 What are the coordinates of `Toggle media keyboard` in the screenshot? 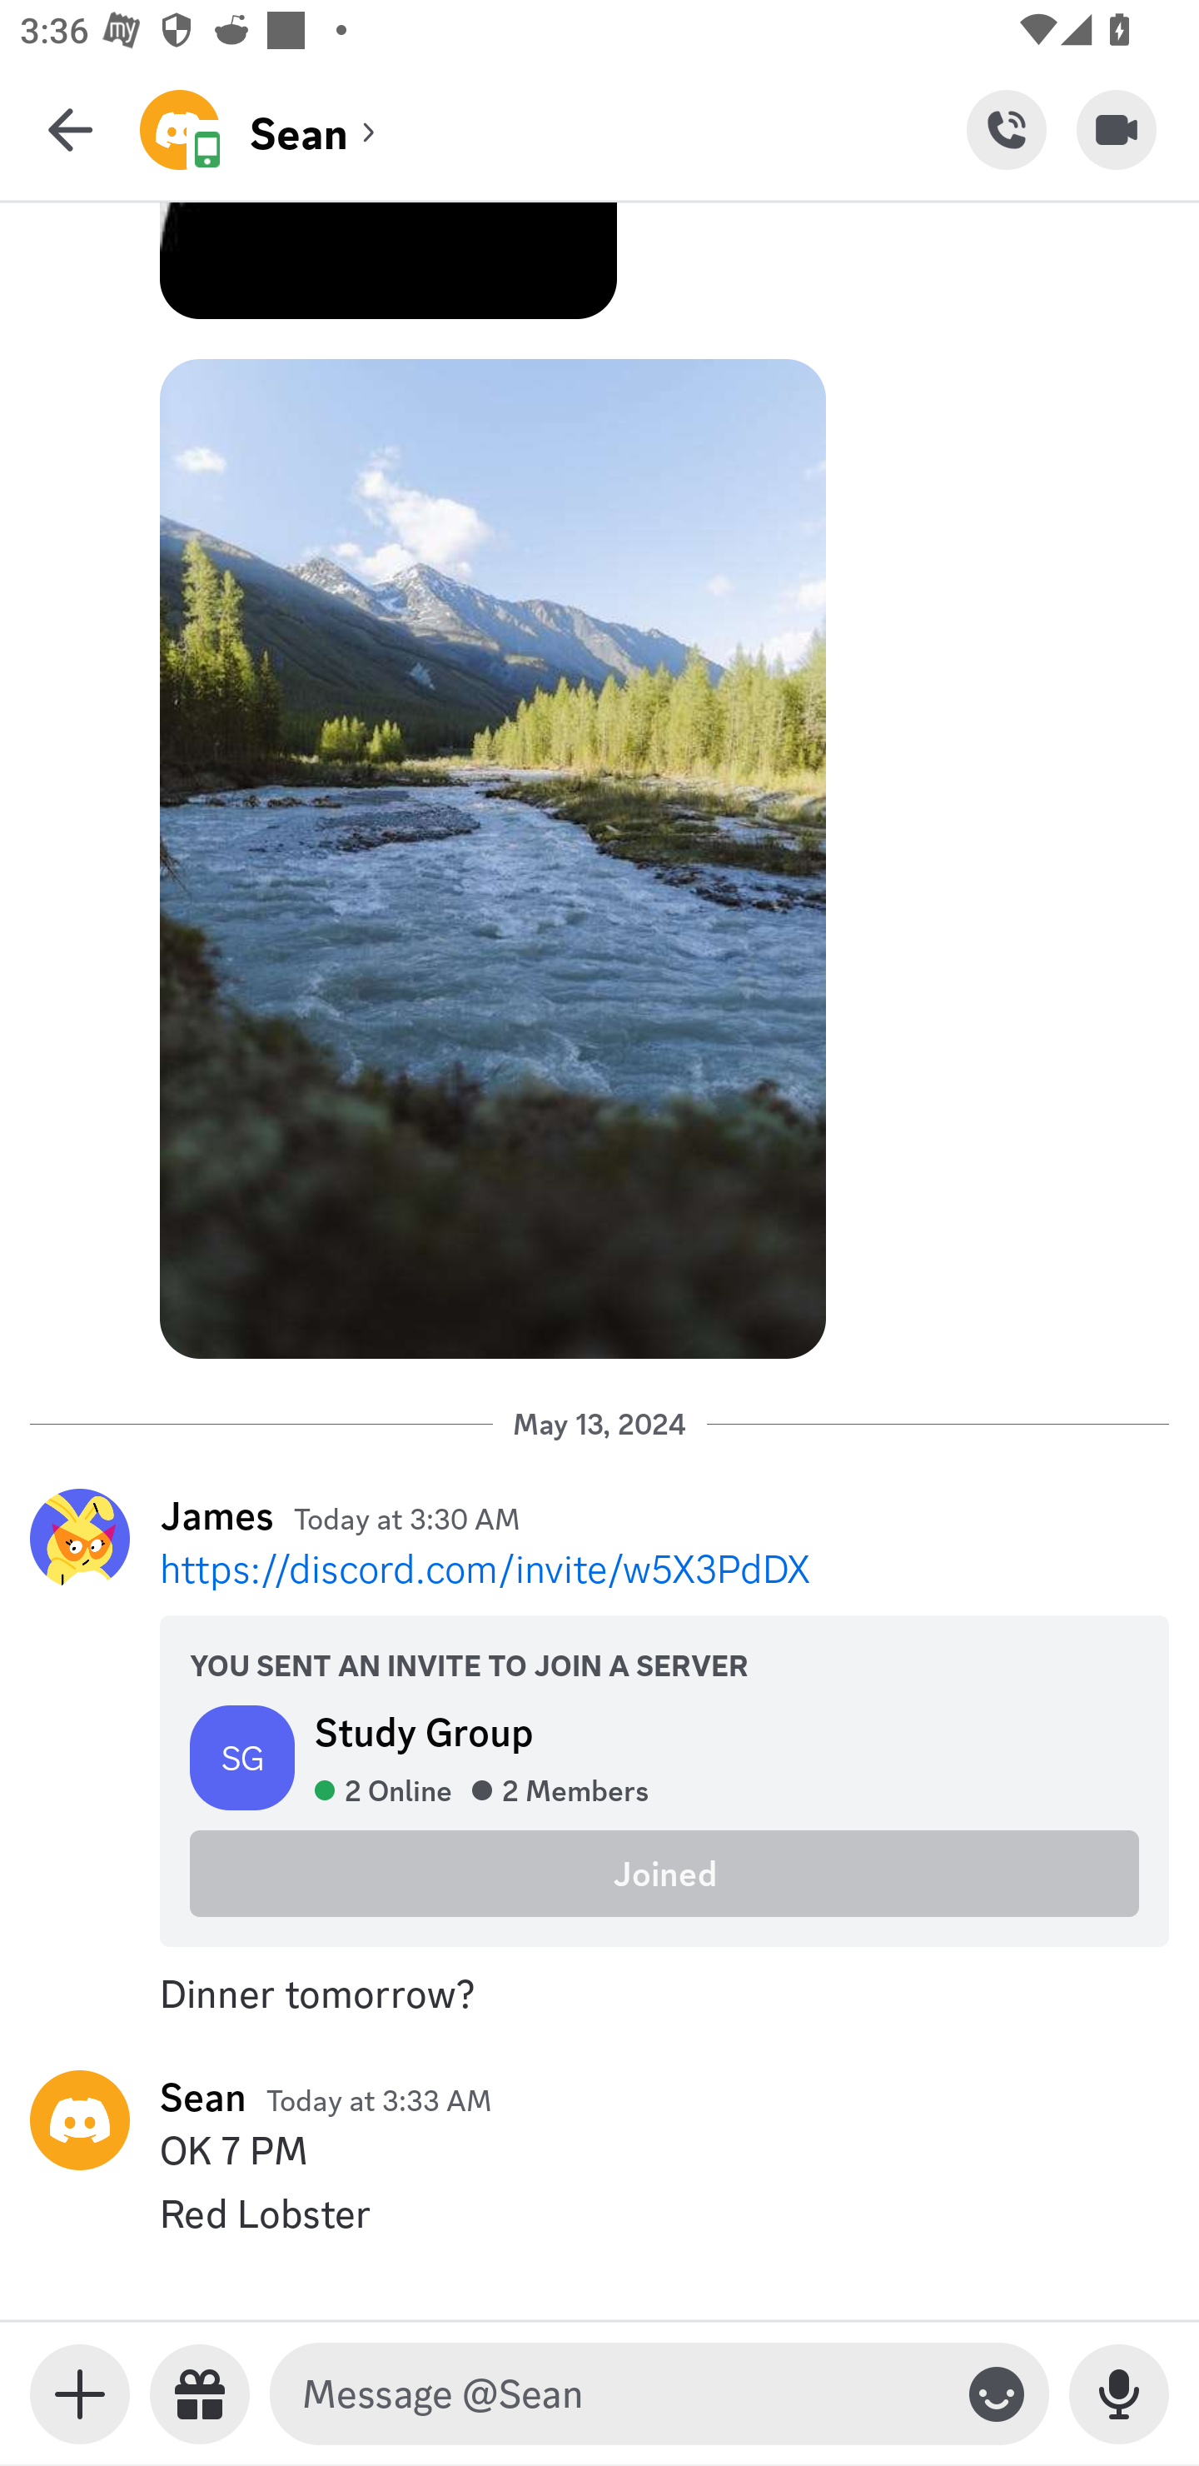 It's located at (80, 2394).